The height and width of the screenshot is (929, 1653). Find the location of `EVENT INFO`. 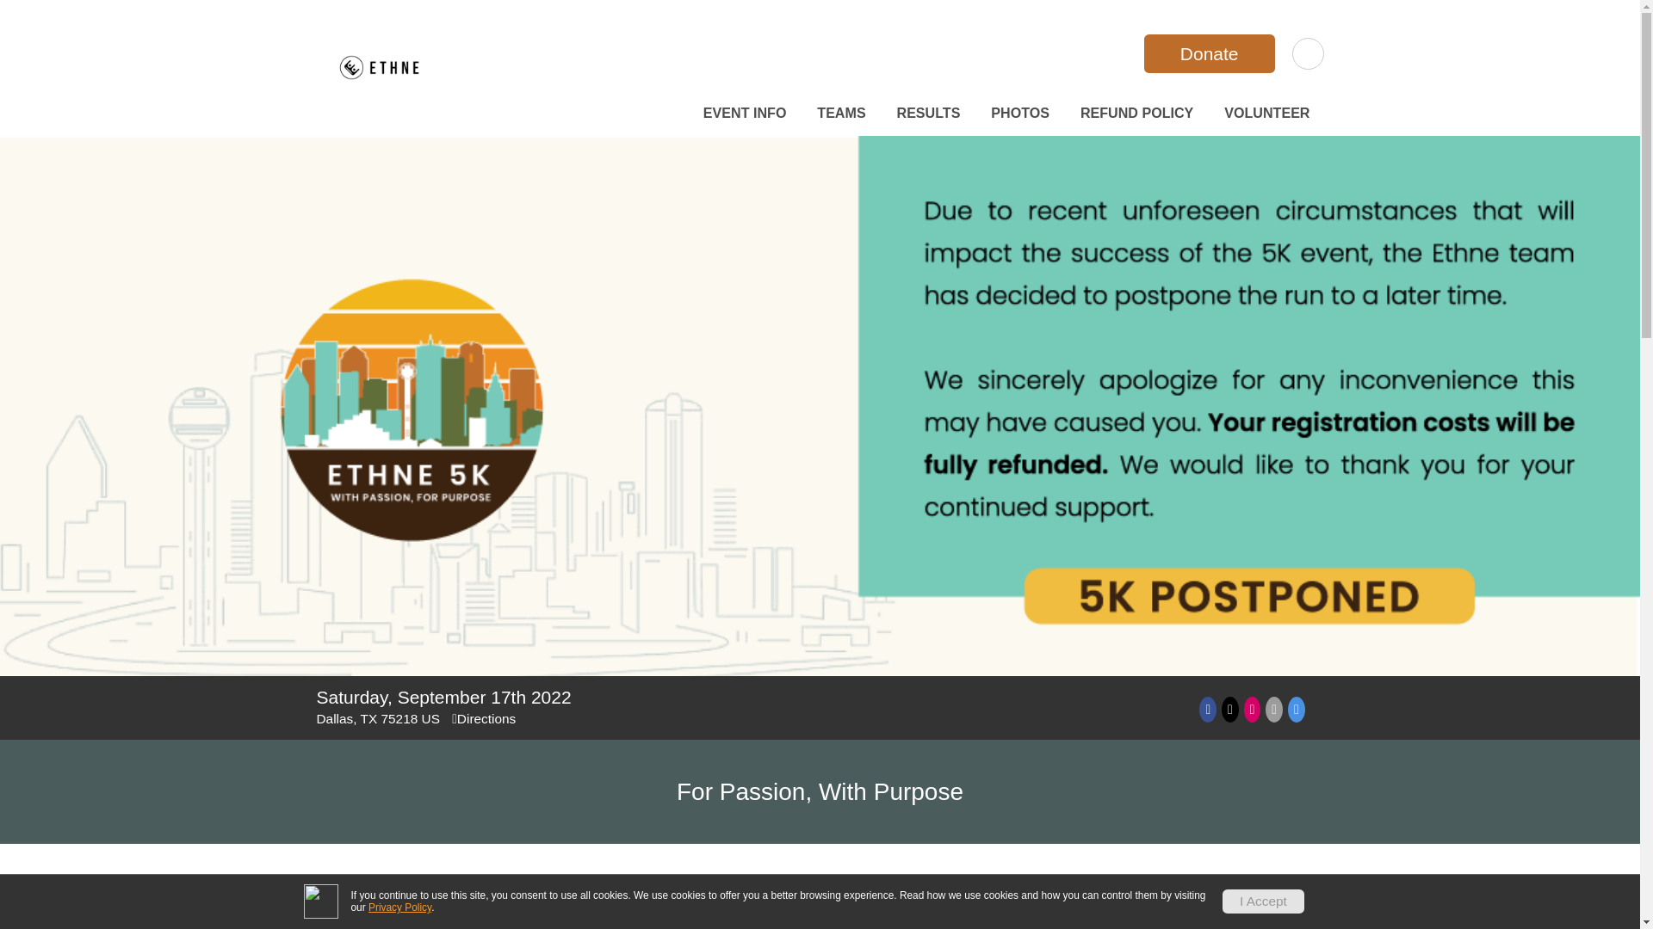

EVENT INFO is located at coordinates (744, 112).